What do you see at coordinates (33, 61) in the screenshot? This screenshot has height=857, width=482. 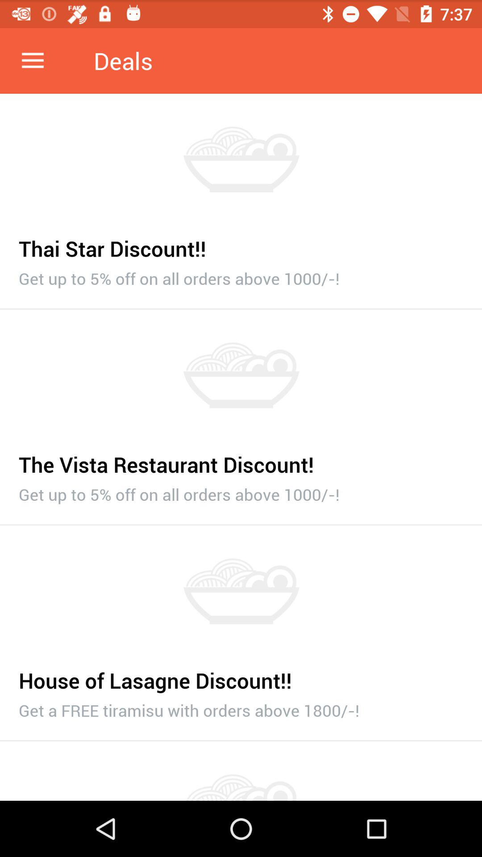 I see `launch icon at the top left corner` at bounding box center [33, 61].